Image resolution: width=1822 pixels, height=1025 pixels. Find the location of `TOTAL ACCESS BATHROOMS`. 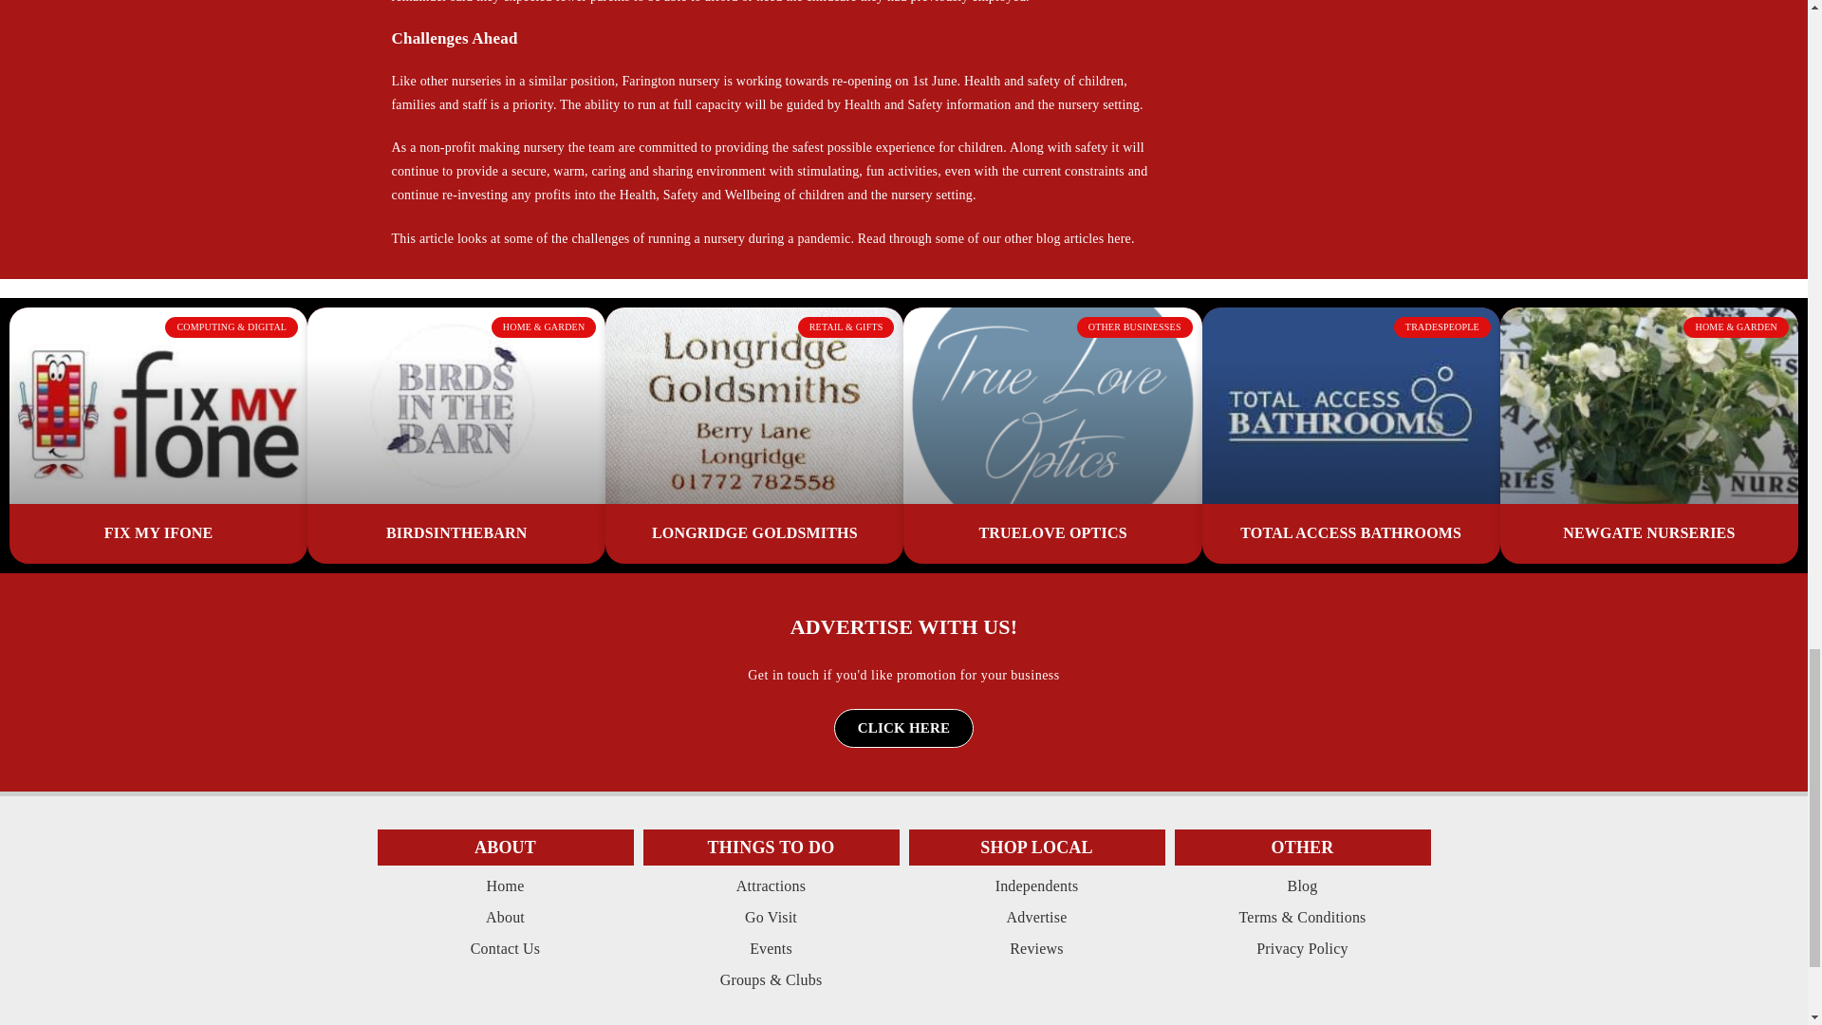

TOTAL ACCESS BATHROOMS is located at coordinates (1350, 532).